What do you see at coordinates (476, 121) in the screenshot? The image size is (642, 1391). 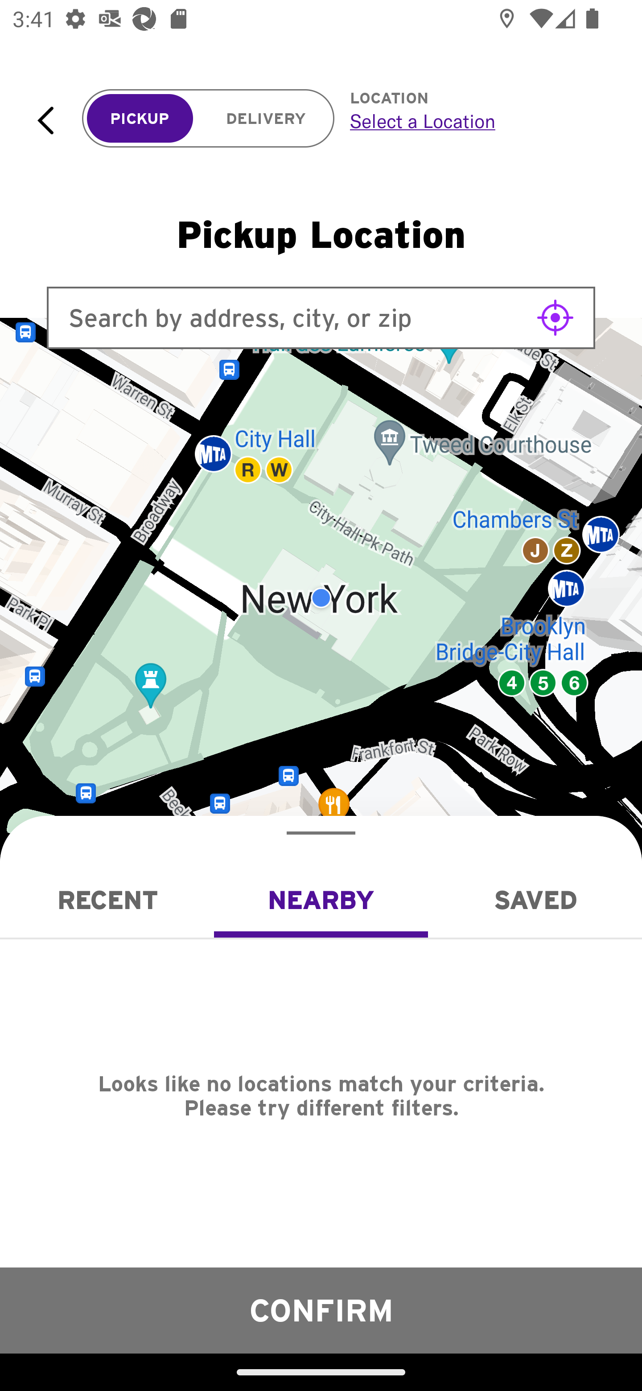 I see `Select a Location` at bounding box center [476, 121].